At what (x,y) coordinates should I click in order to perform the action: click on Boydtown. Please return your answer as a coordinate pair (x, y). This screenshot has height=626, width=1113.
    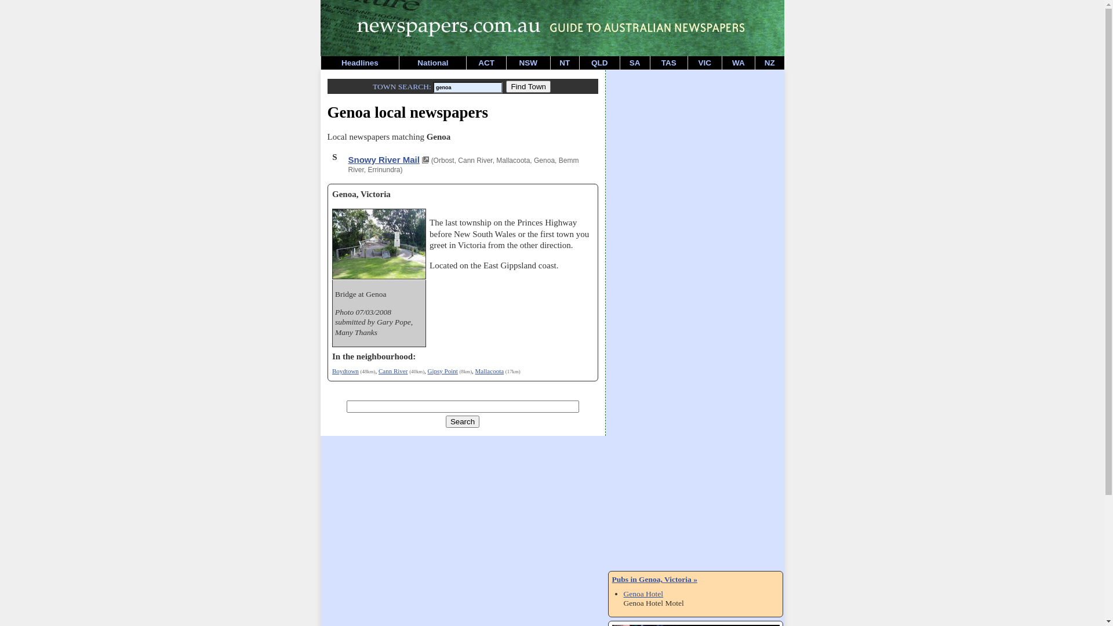
    Looking at the image, I should click on (345, 371).